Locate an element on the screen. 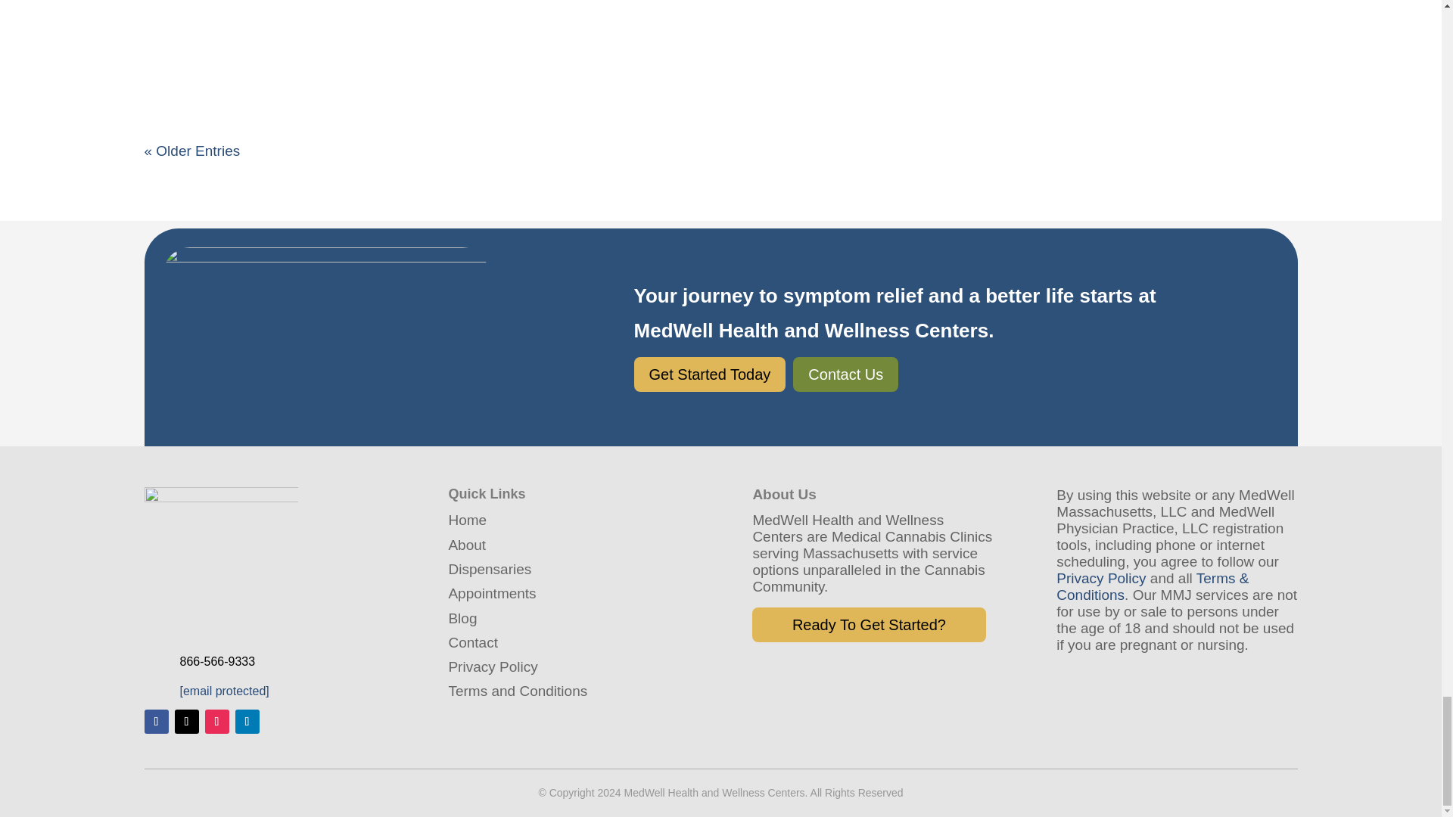 The height and width of the screenshot is (817, 1453). medwell-contact is located at coordinates (325, 346).